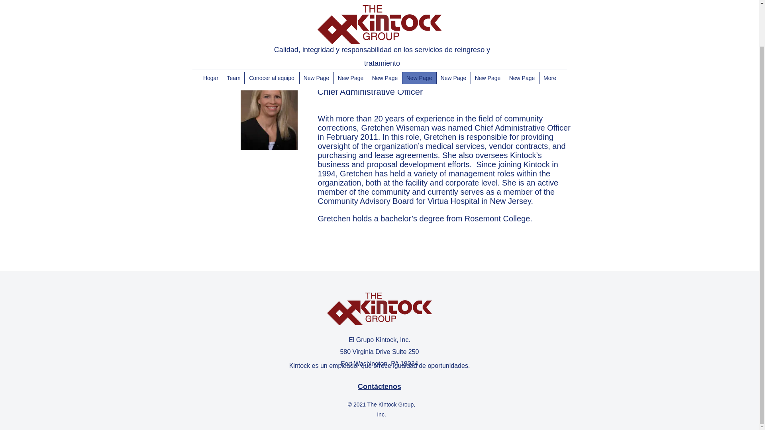  What do you see at coordinates (233, 31) in the screenshot?
I see `Team` at bounding box center [233, 31].